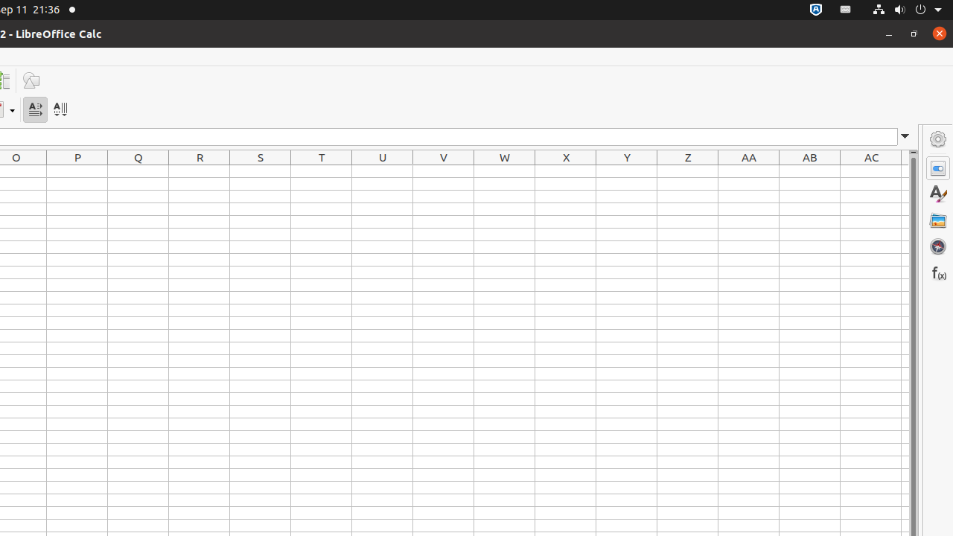  Describe the element at coordinates (938, 168) in the screenshot. I see `Properties` at that location.